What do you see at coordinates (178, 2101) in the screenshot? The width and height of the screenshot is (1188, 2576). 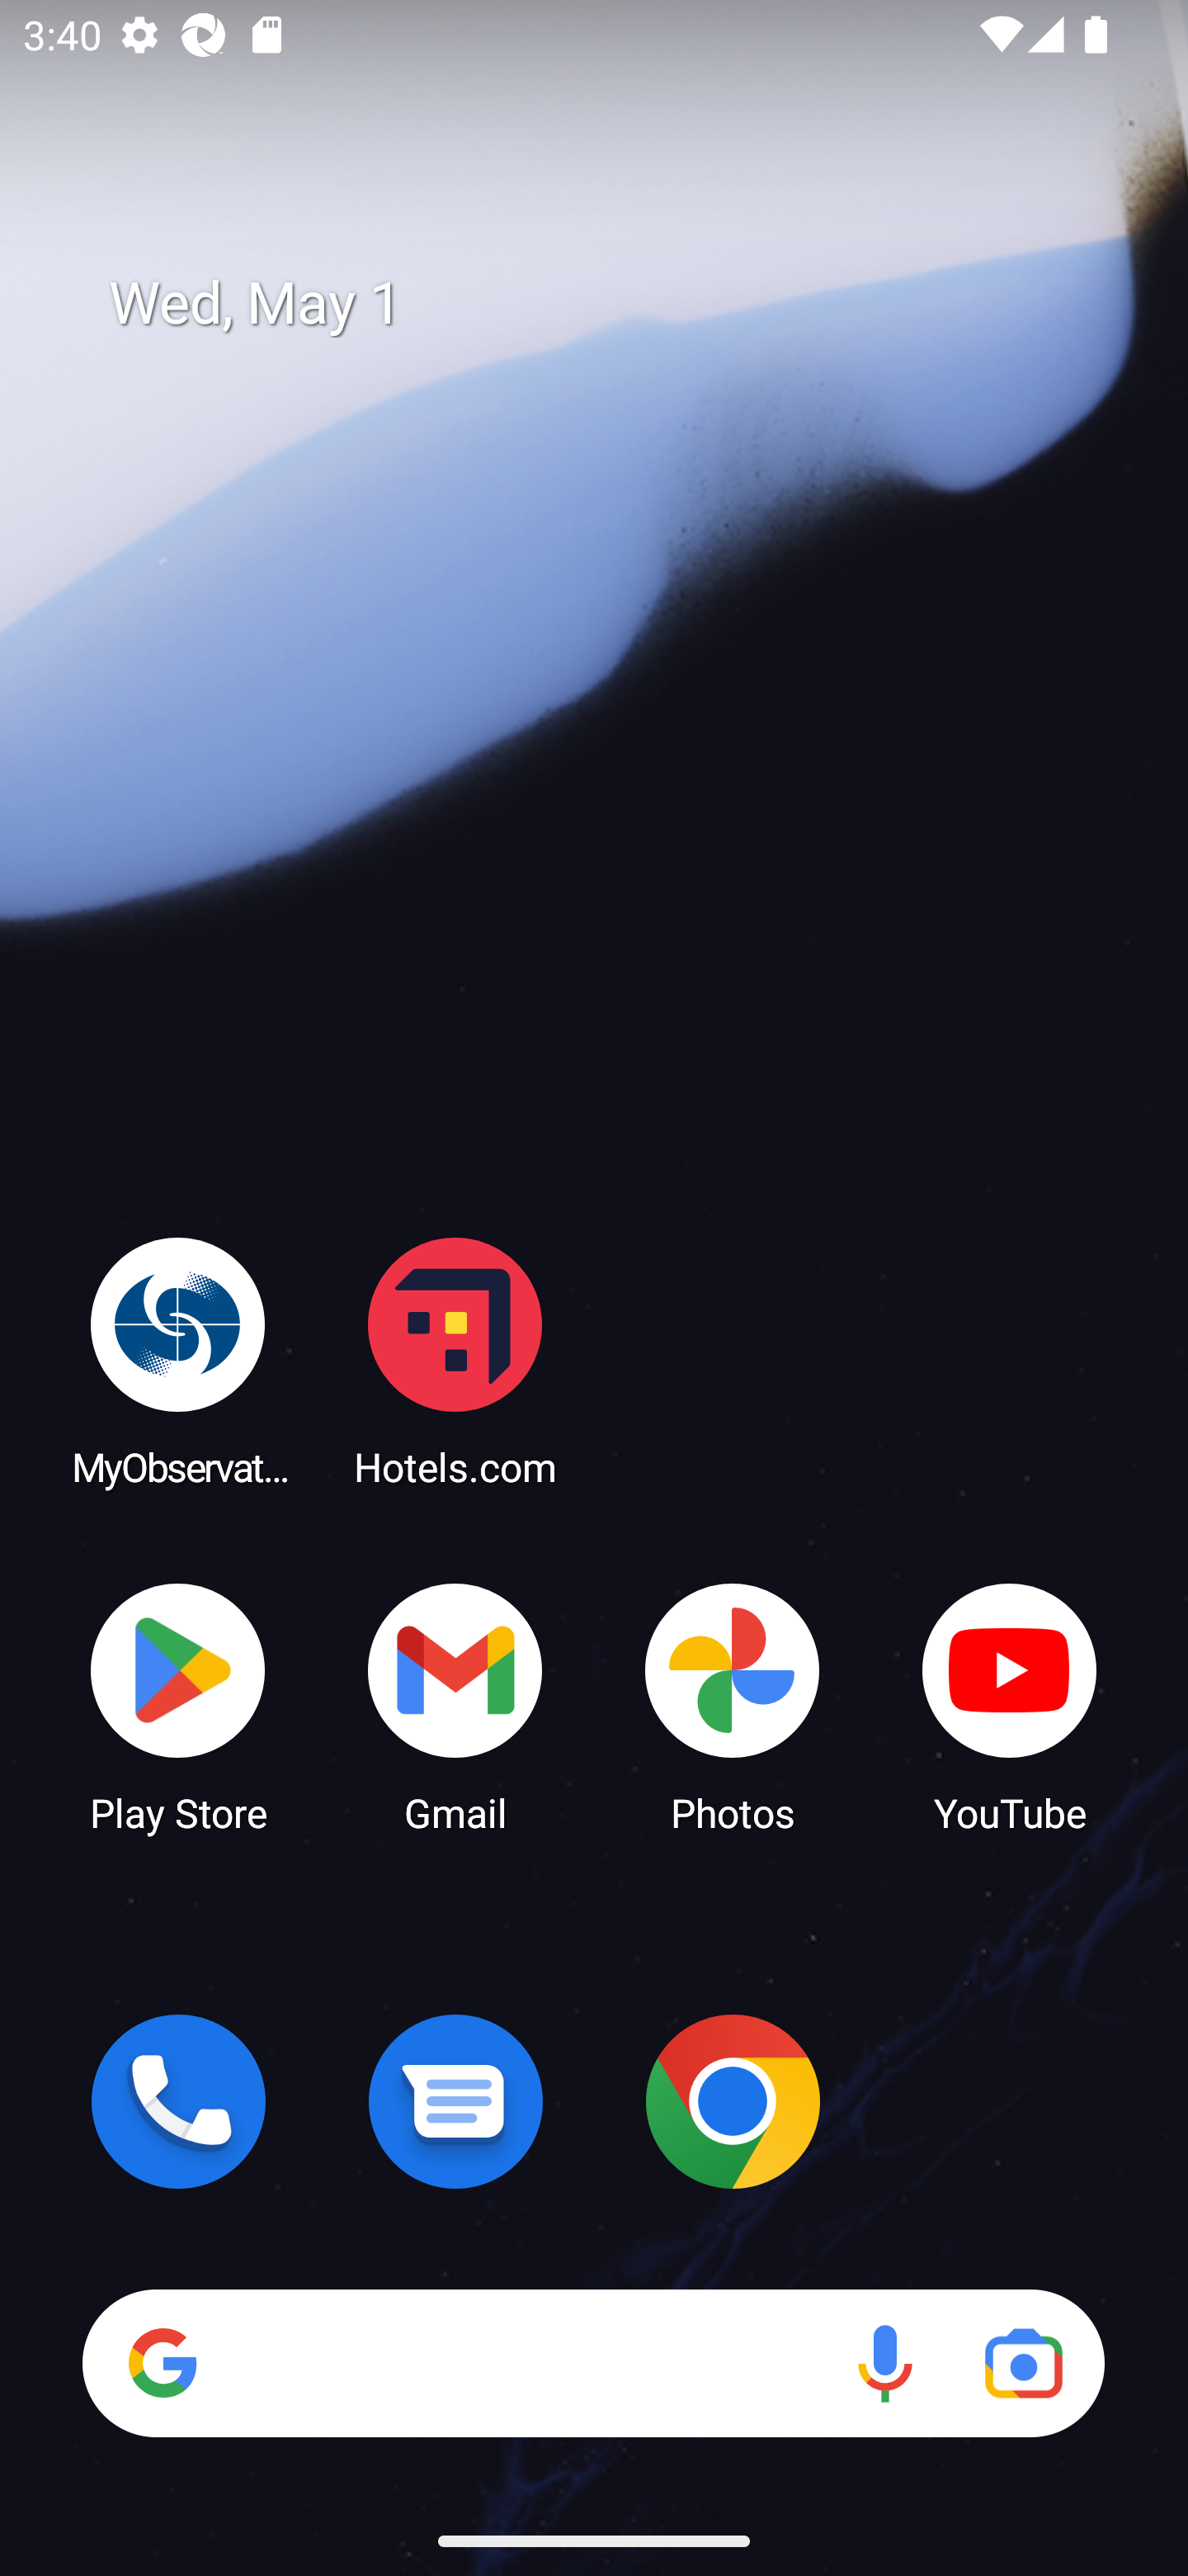 I see `Phone` at bounding box center [178, 2101].